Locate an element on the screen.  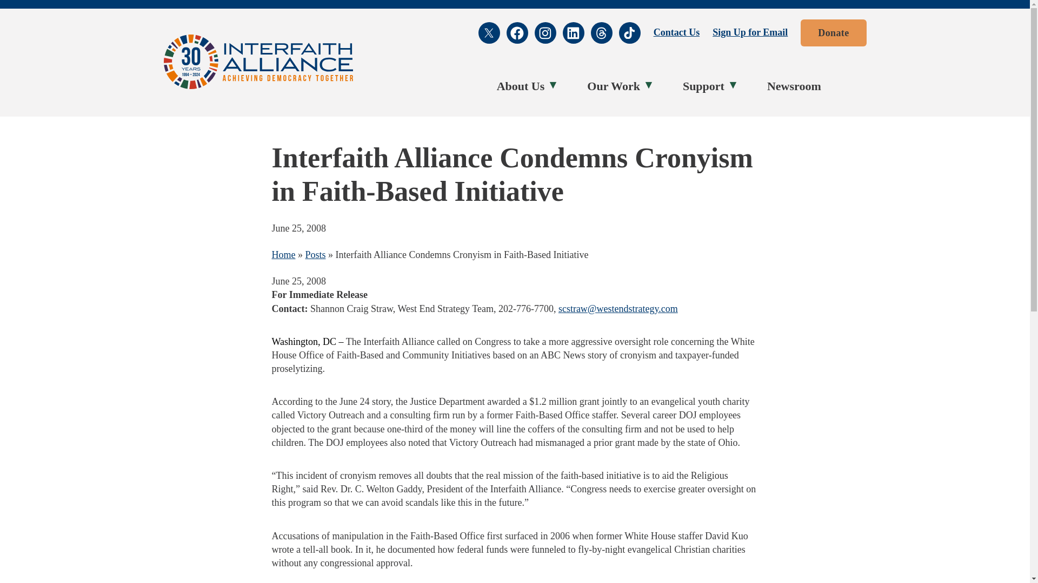
Sign Up for Email is located at coordinates (750, 32).